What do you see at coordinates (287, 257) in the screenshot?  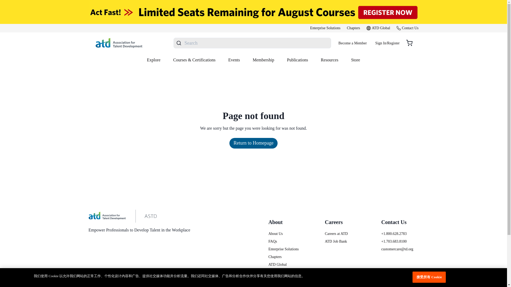 I see `Chapters` at bounding box center [287, 257].